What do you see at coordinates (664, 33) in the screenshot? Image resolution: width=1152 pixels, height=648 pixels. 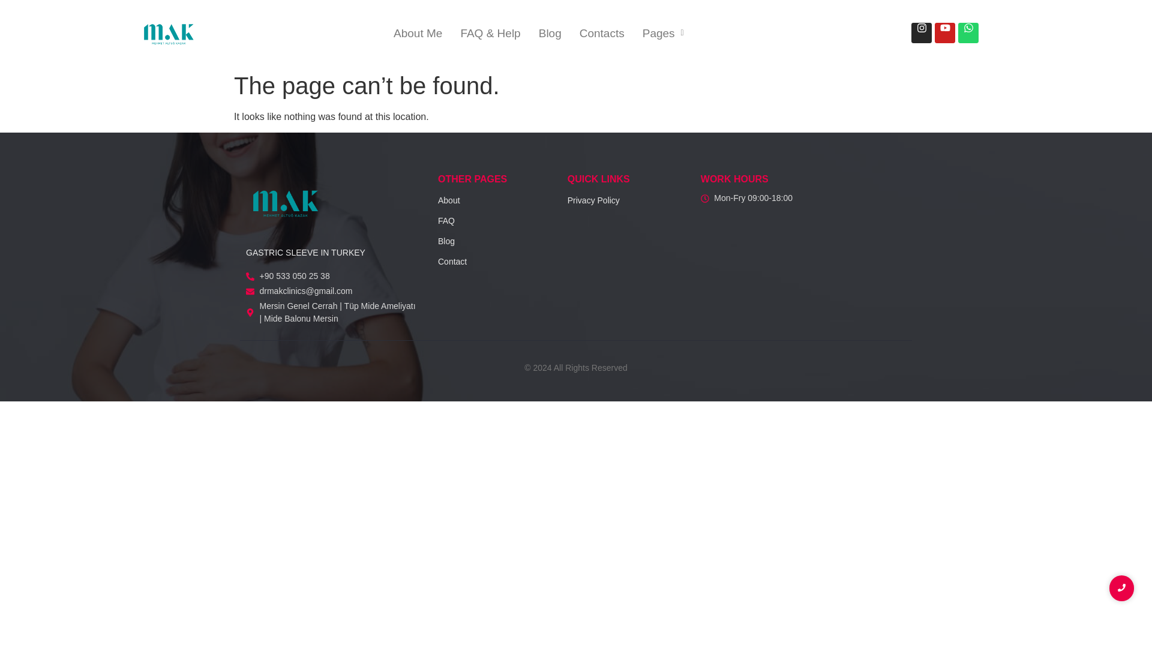 I see `Pages` at bounding box center [664, 33].